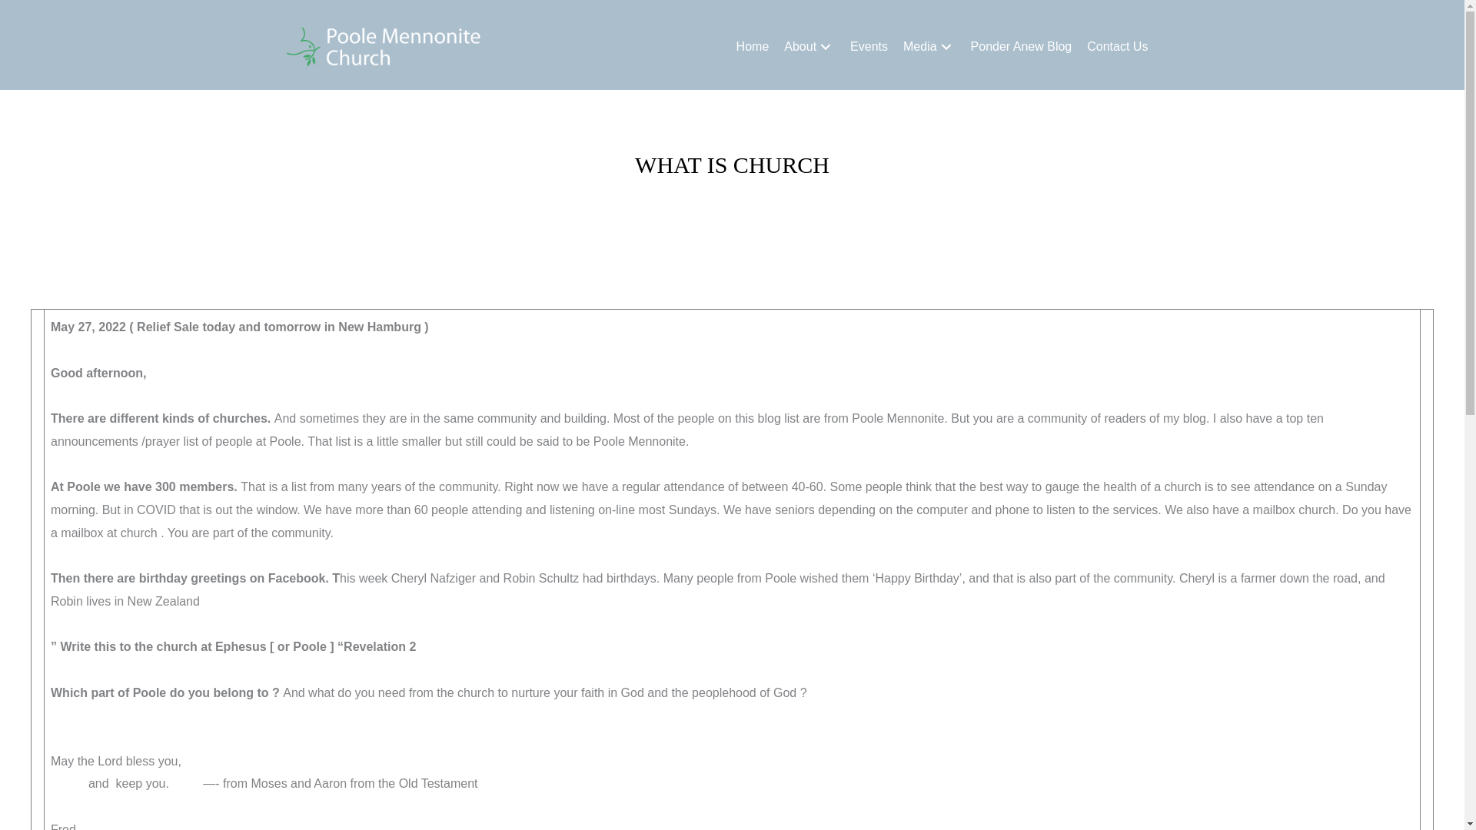 The image size is (1476, 830). Describe the element at coordinates (869, 46) in the screenshot. I see `Events` at that location.